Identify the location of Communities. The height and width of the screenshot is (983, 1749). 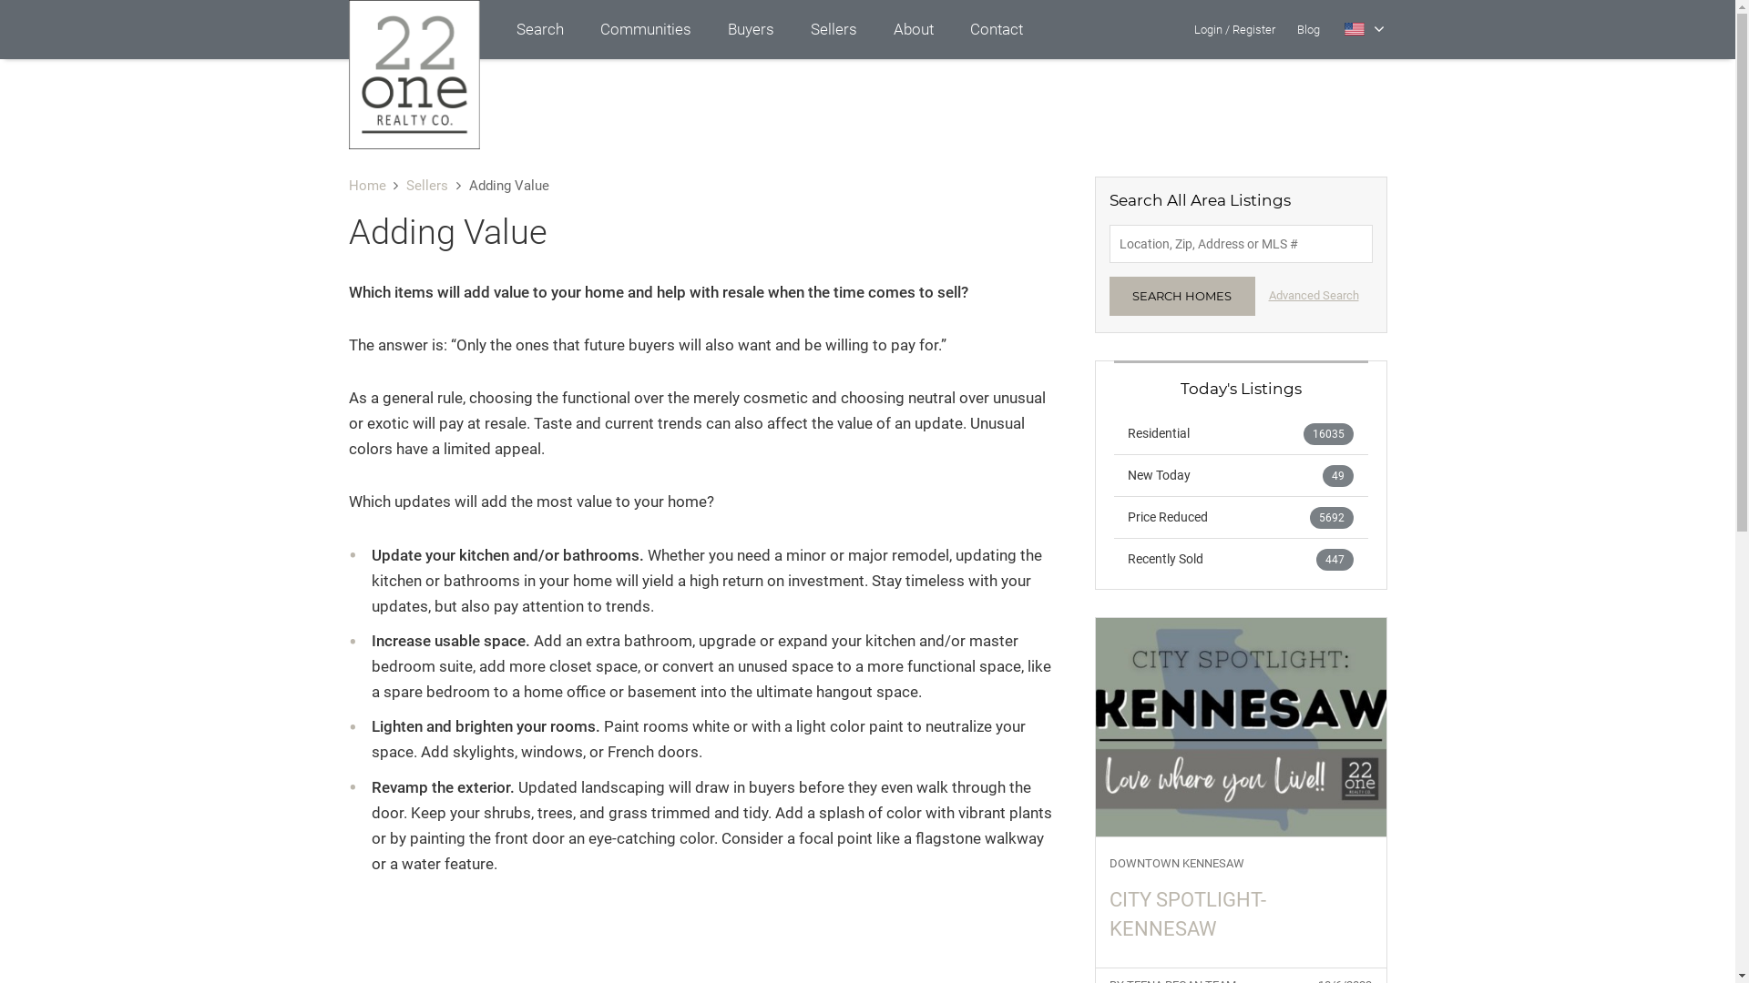
(645, 29).